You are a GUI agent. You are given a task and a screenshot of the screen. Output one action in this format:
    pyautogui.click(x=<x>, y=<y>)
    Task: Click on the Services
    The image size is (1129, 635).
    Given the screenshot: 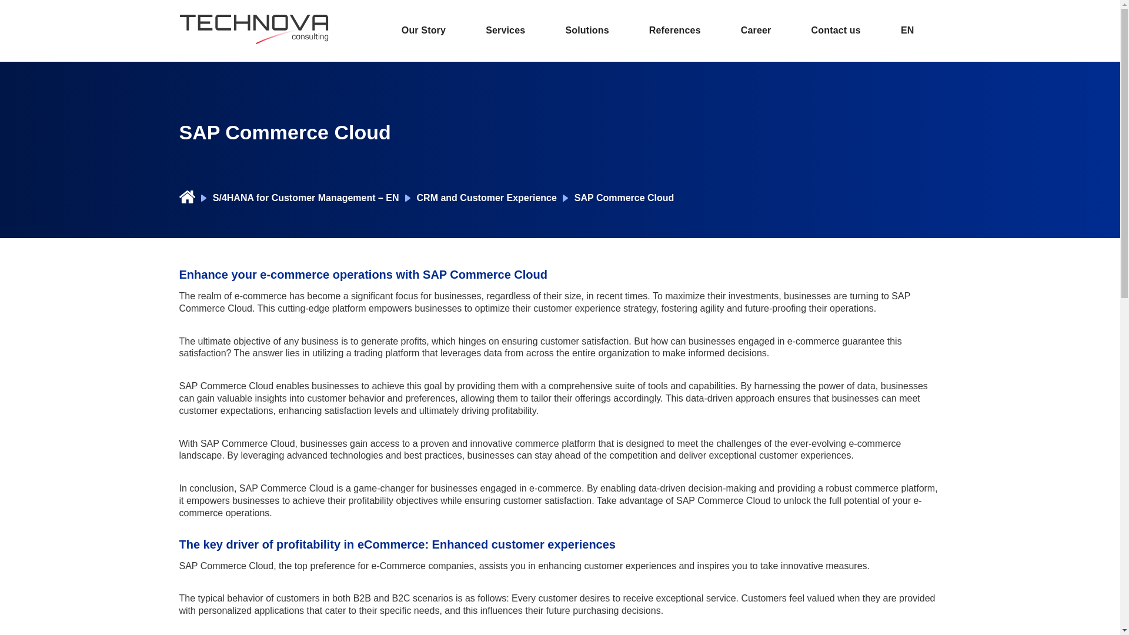 What is the action you would take?
    pyautogui.click(x=505, y=31)
    